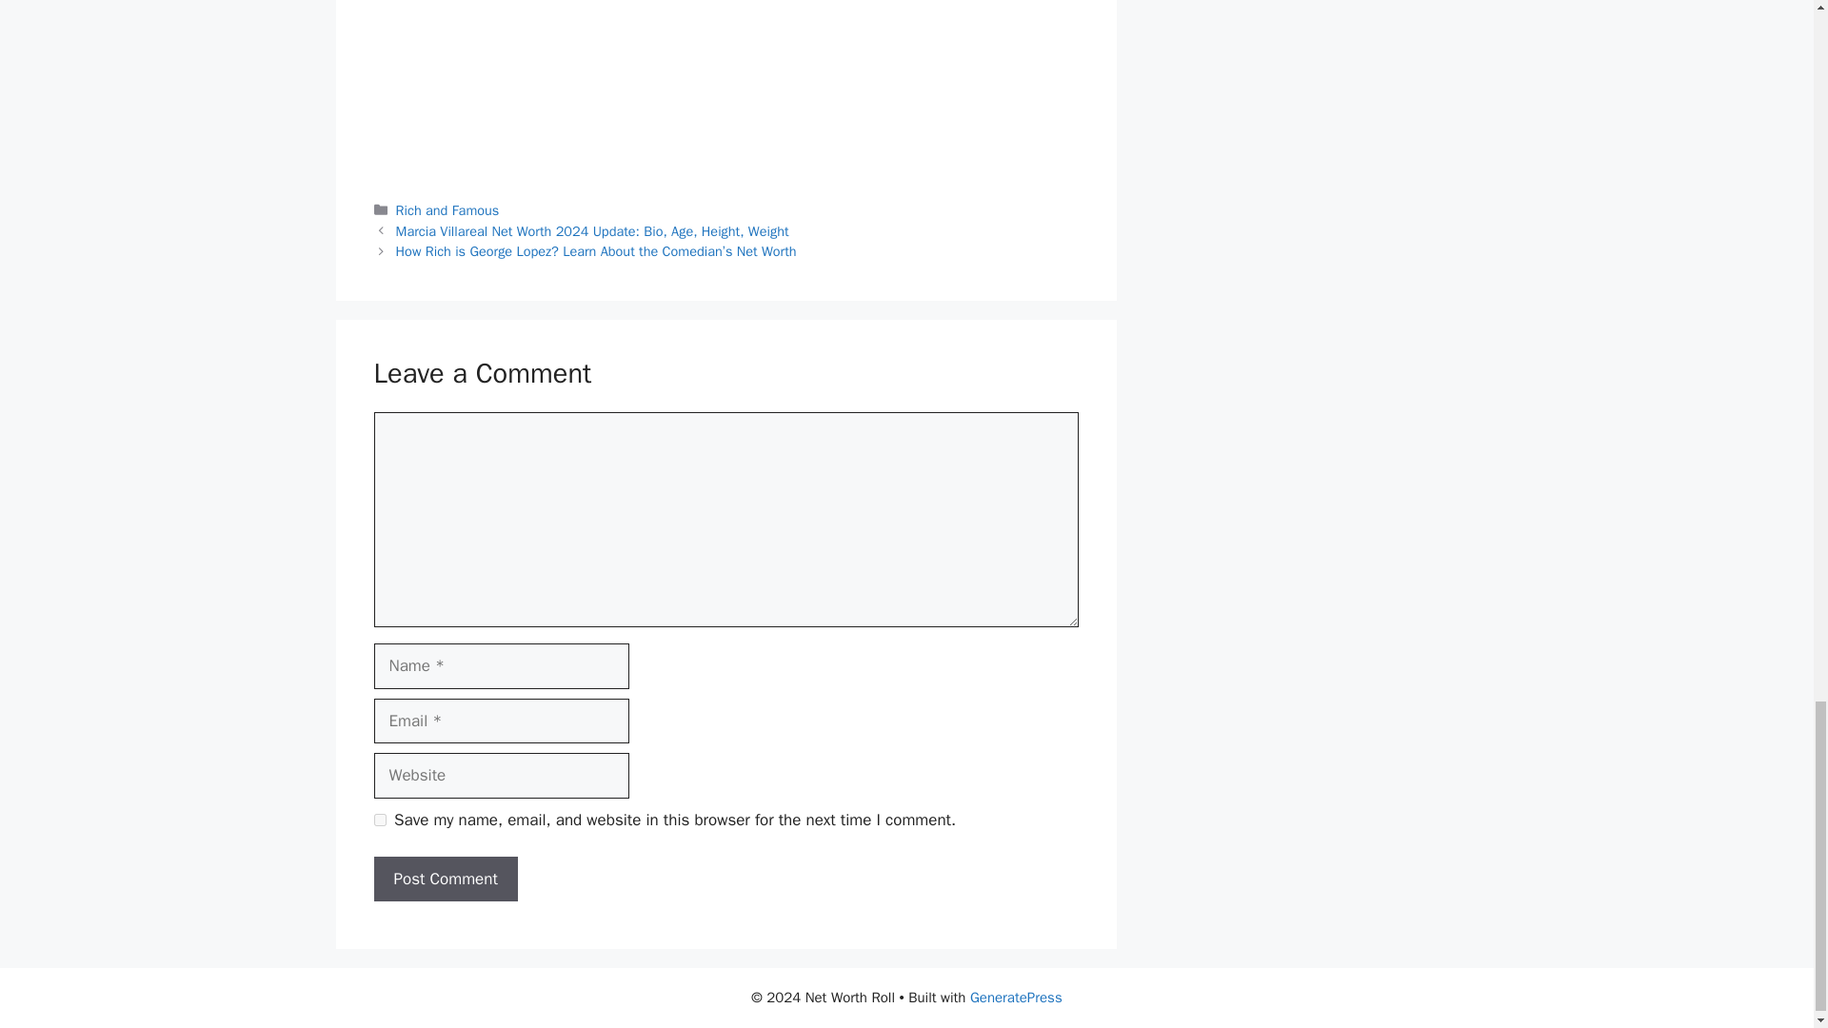 The width and height of the screenshot is (1828, 1028). I want to click on Post Comment, so click(445, 880).